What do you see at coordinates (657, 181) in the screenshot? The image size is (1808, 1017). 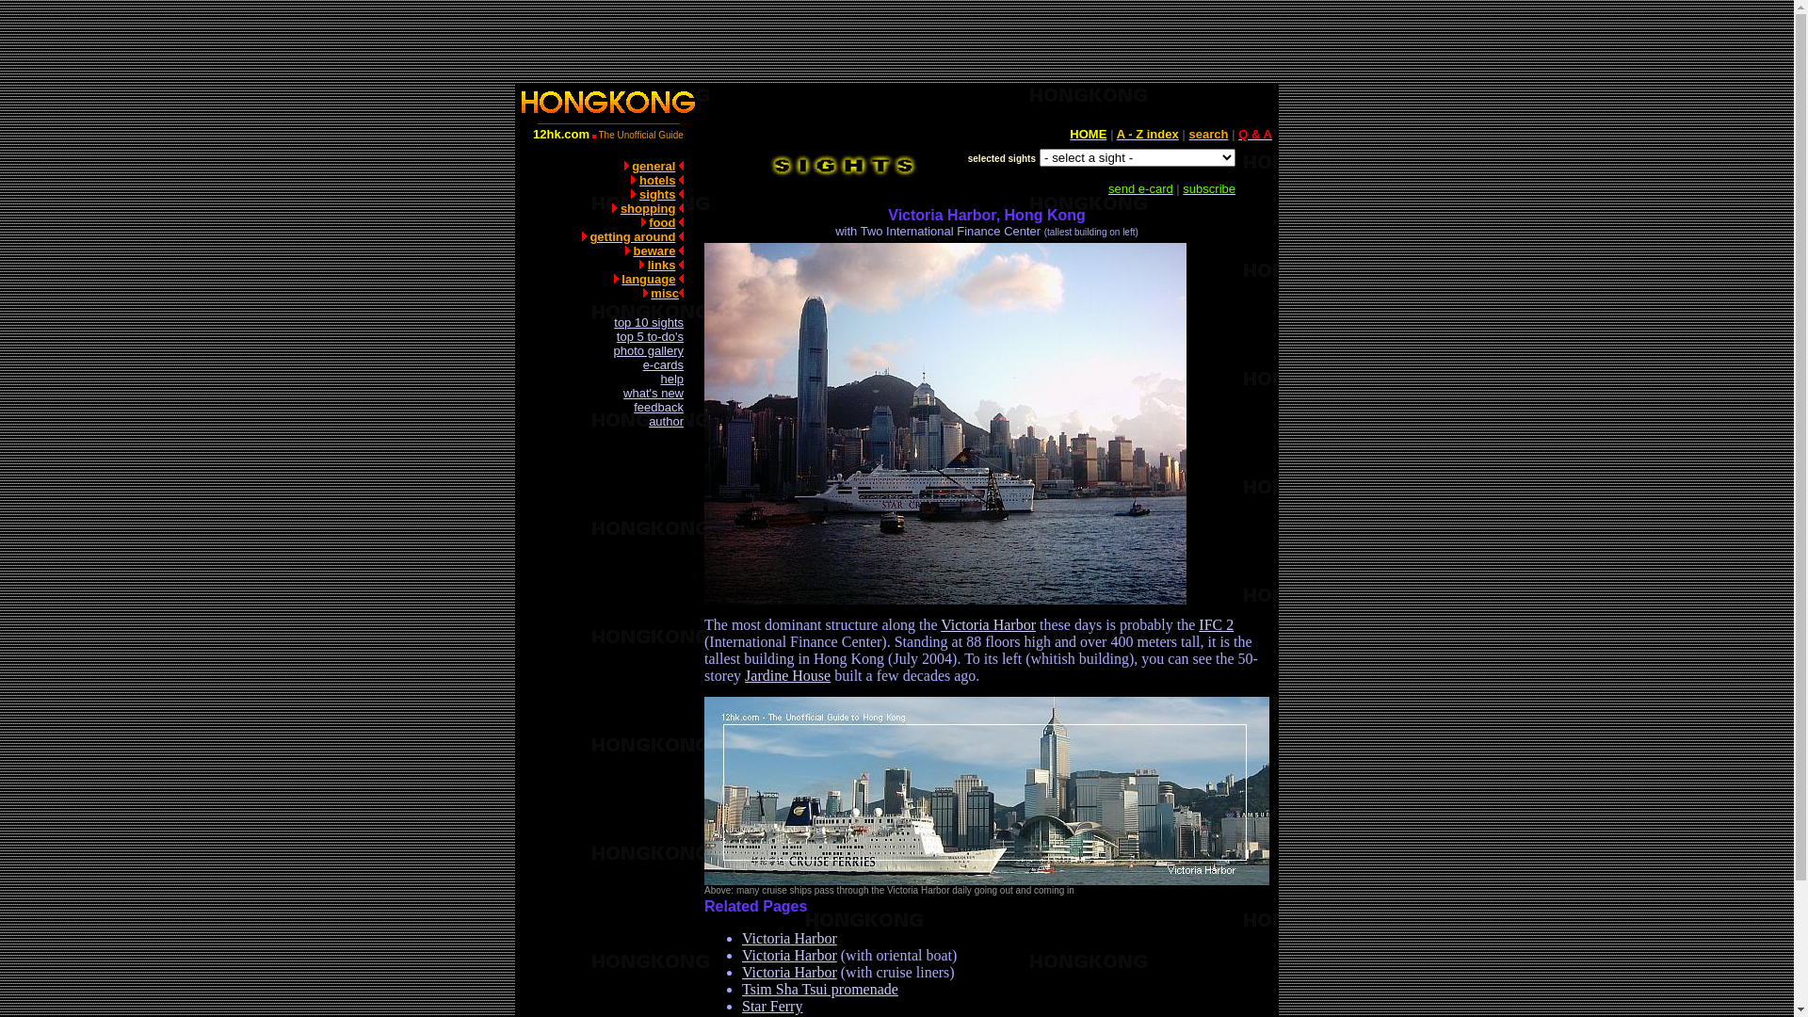 I see `hotels` at bounding box center [657, 181].